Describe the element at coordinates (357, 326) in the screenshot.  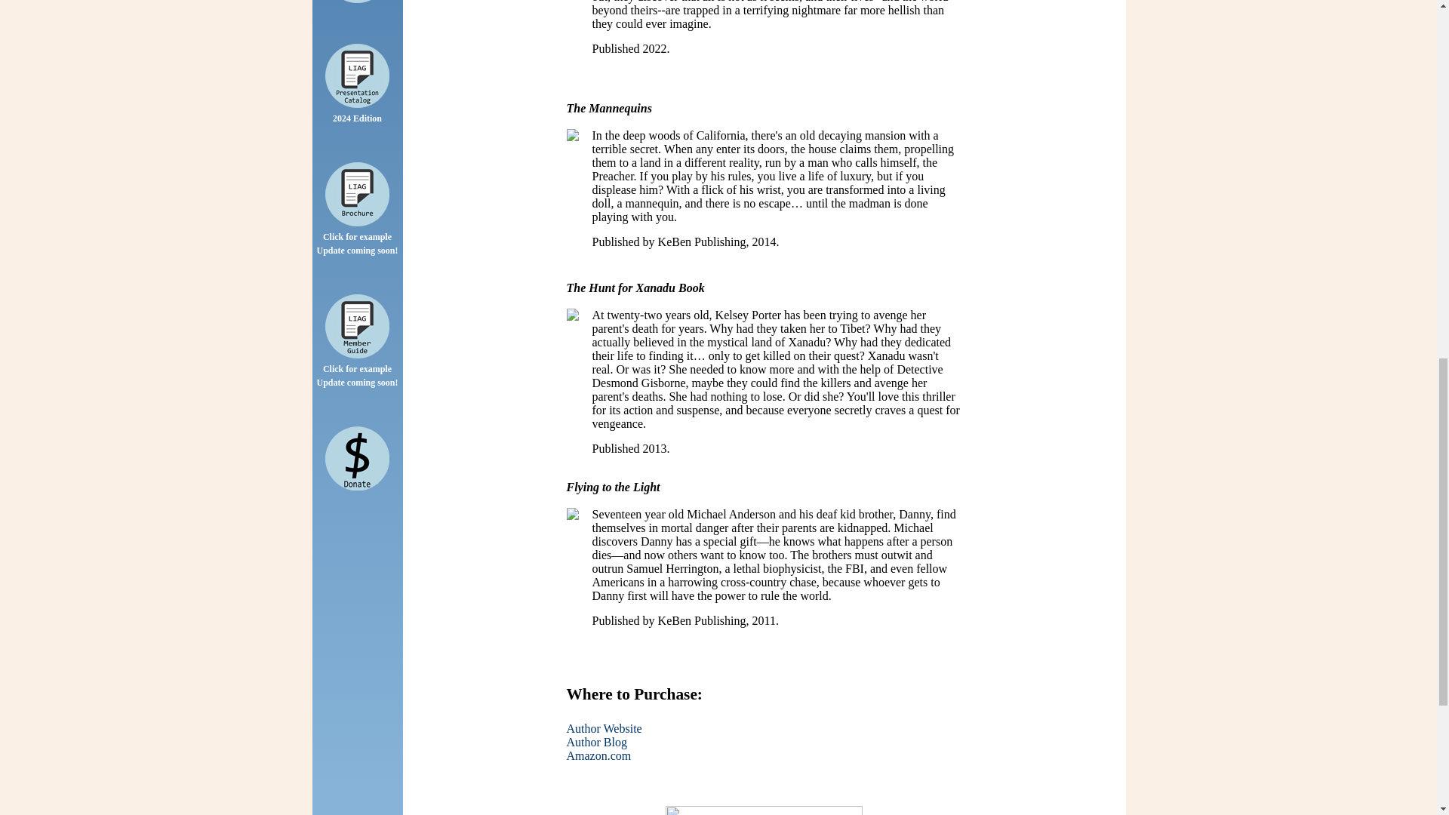
I see `LIAG Member Guide` at that location.